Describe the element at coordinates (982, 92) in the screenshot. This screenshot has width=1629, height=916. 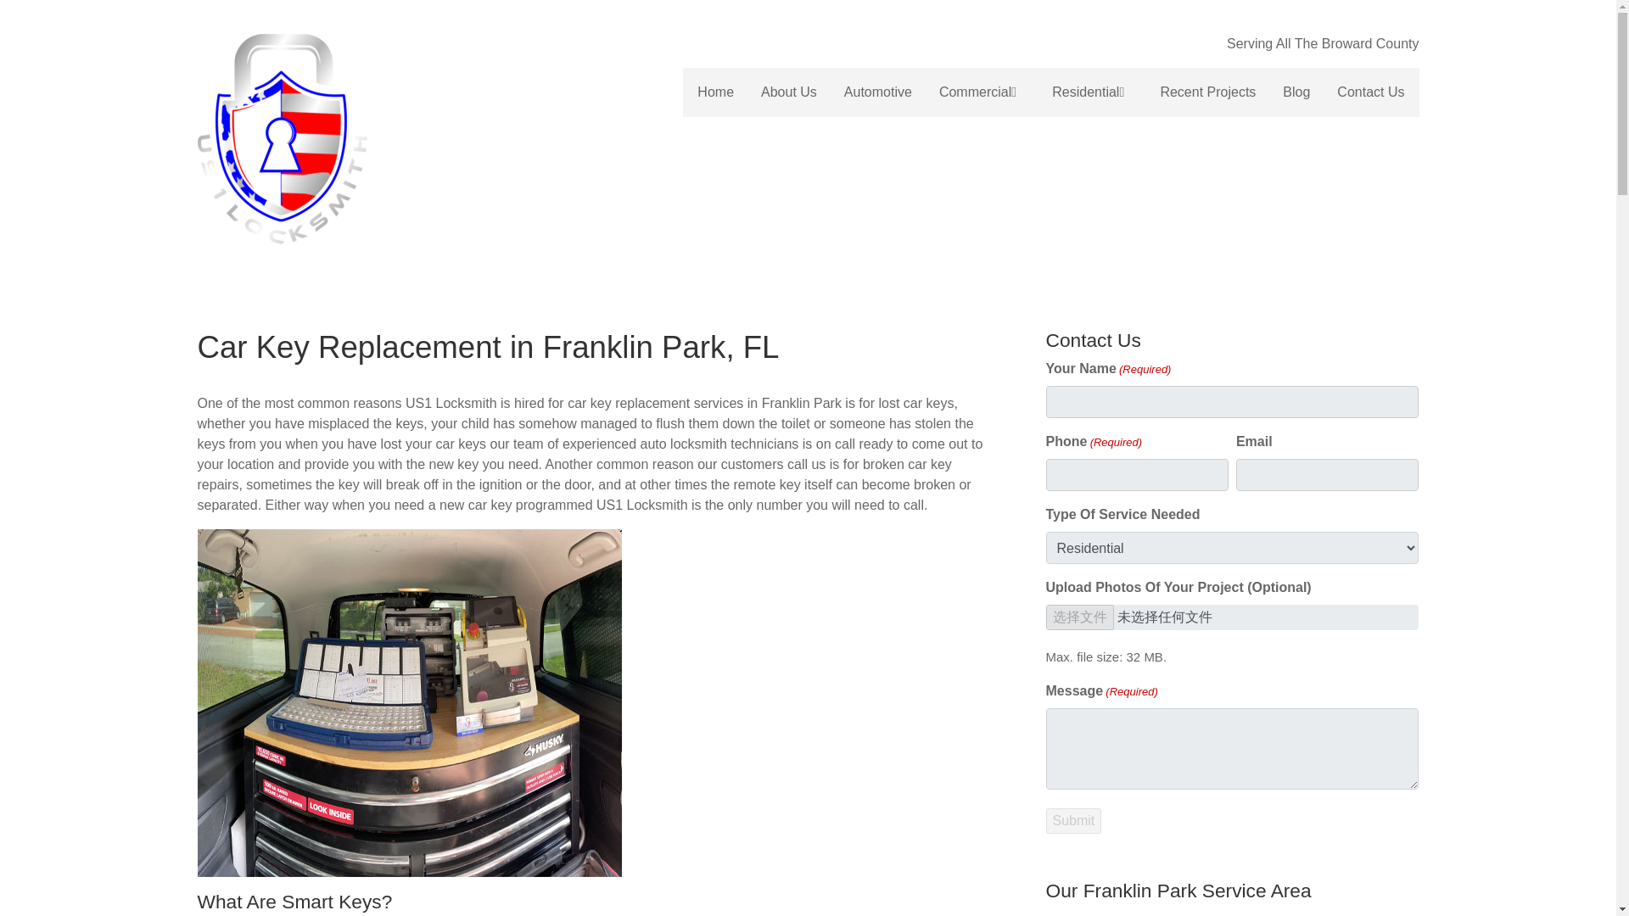
I see `Commercial` at that location.